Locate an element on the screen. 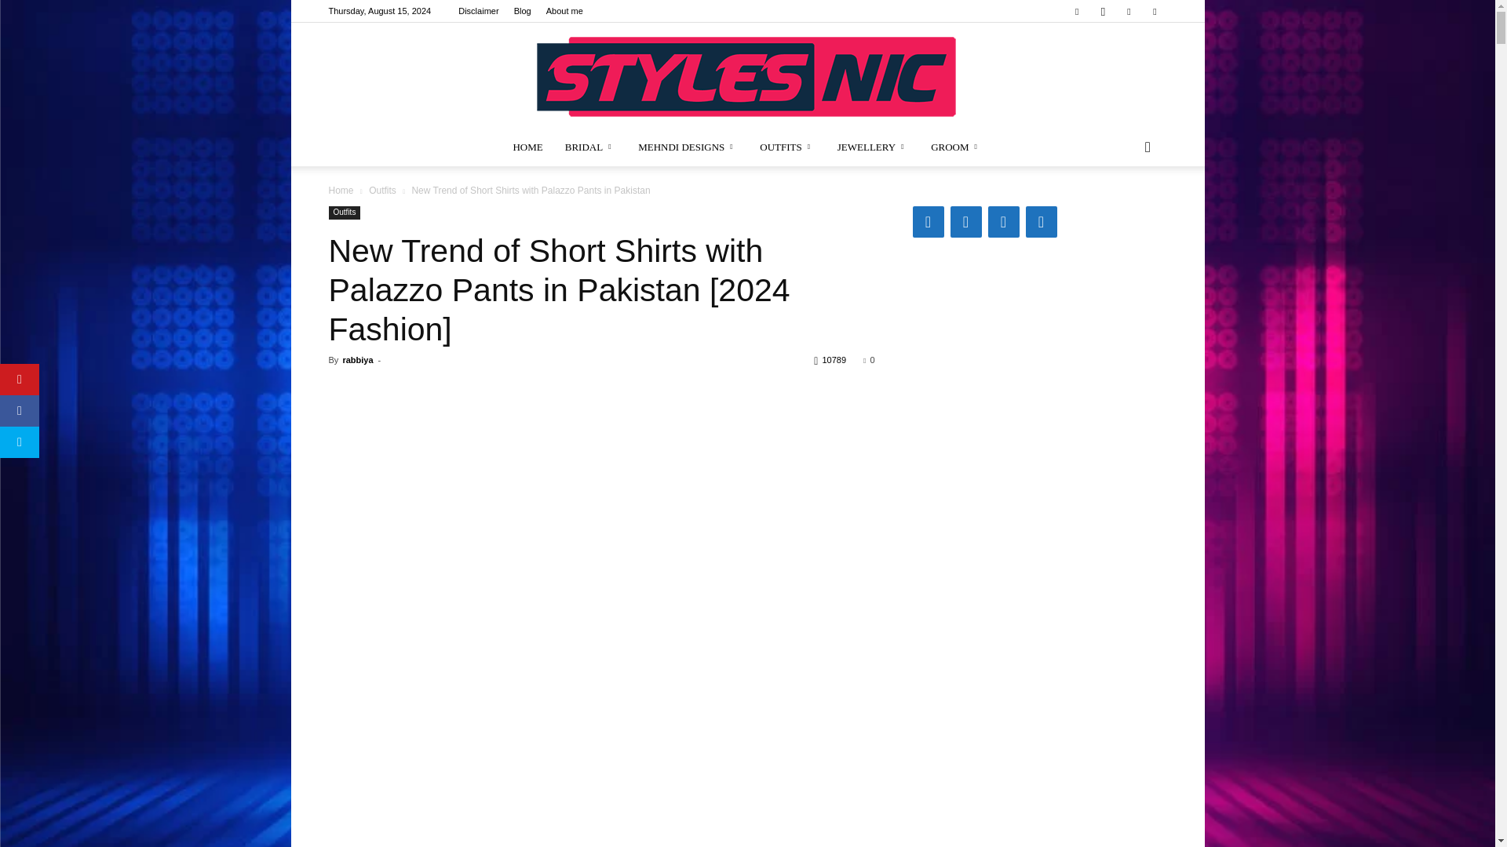  Pinterest is located at coordinates (1129, 11).